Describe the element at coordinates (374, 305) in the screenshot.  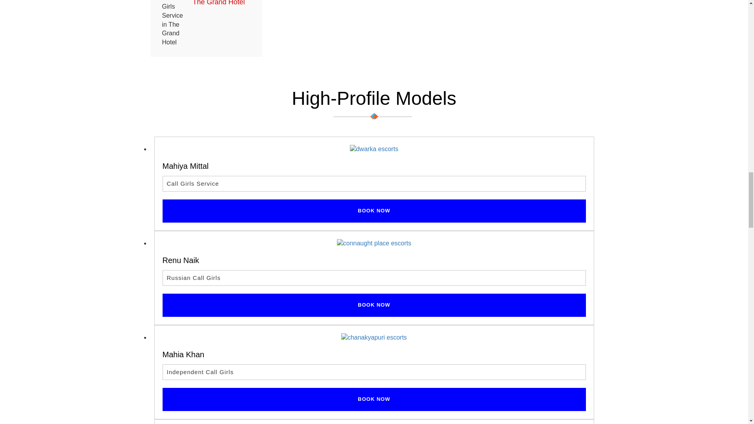
I see `Book Now` at that location.